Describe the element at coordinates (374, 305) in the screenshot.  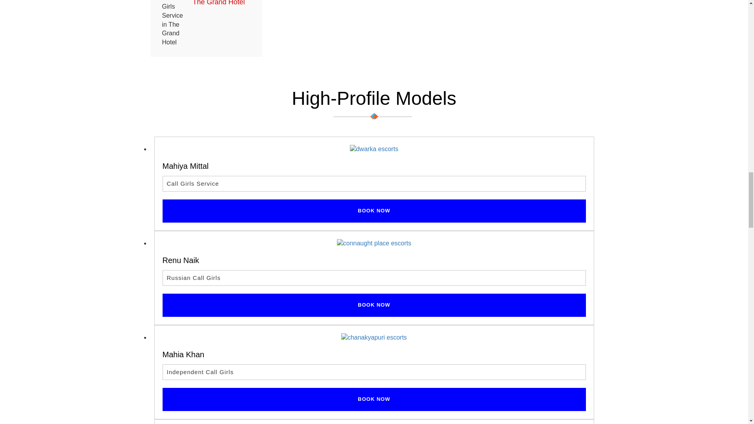
I see `Book Now` at that location.